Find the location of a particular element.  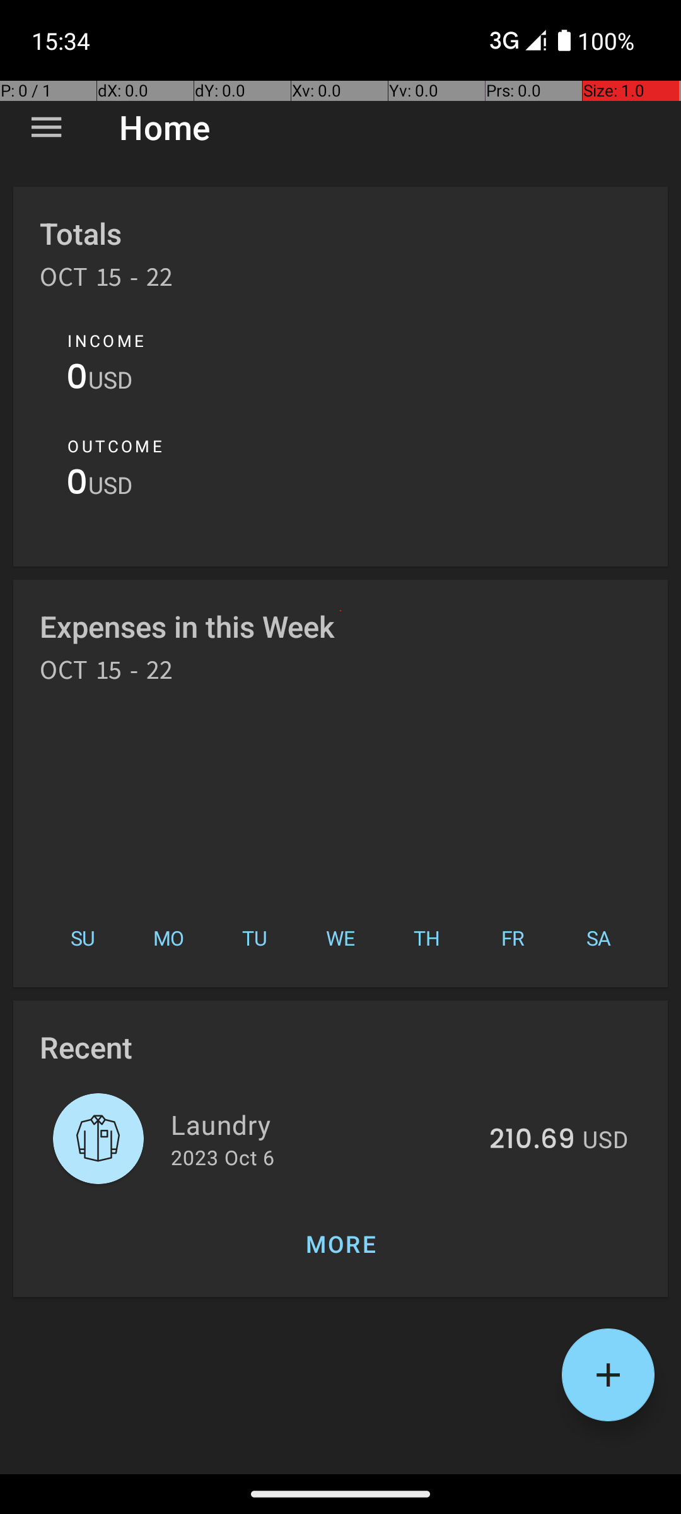

210.69 is located at coordinates (532, 1140).